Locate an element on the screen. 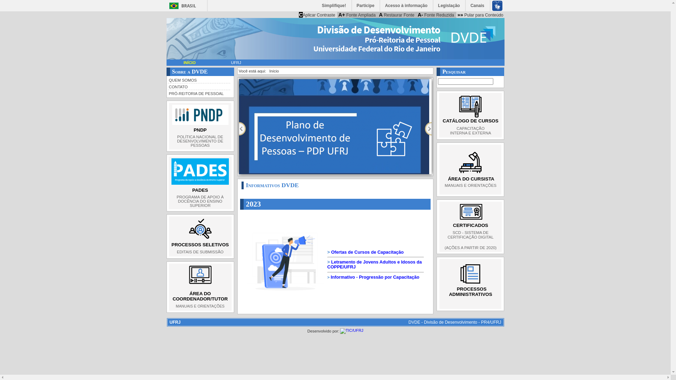 This screenshot has height=380, width=676. QUEM SOMOS is located at coordinates (199, 80).